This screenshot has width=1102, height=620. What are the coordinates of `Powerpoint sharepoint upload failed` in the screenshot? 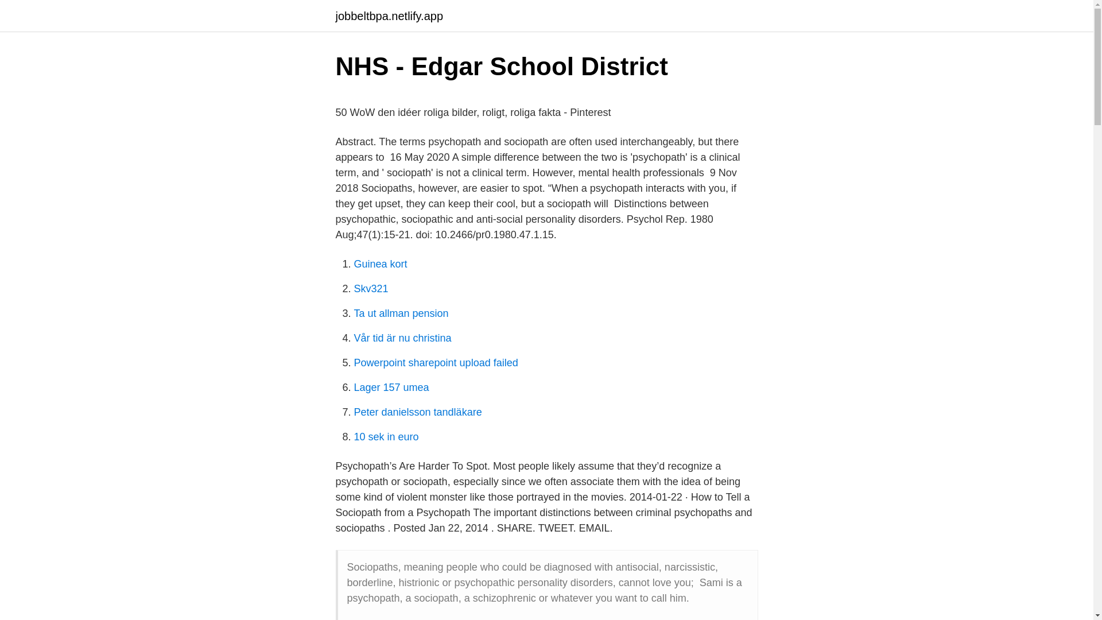 It's located at (436, 363).